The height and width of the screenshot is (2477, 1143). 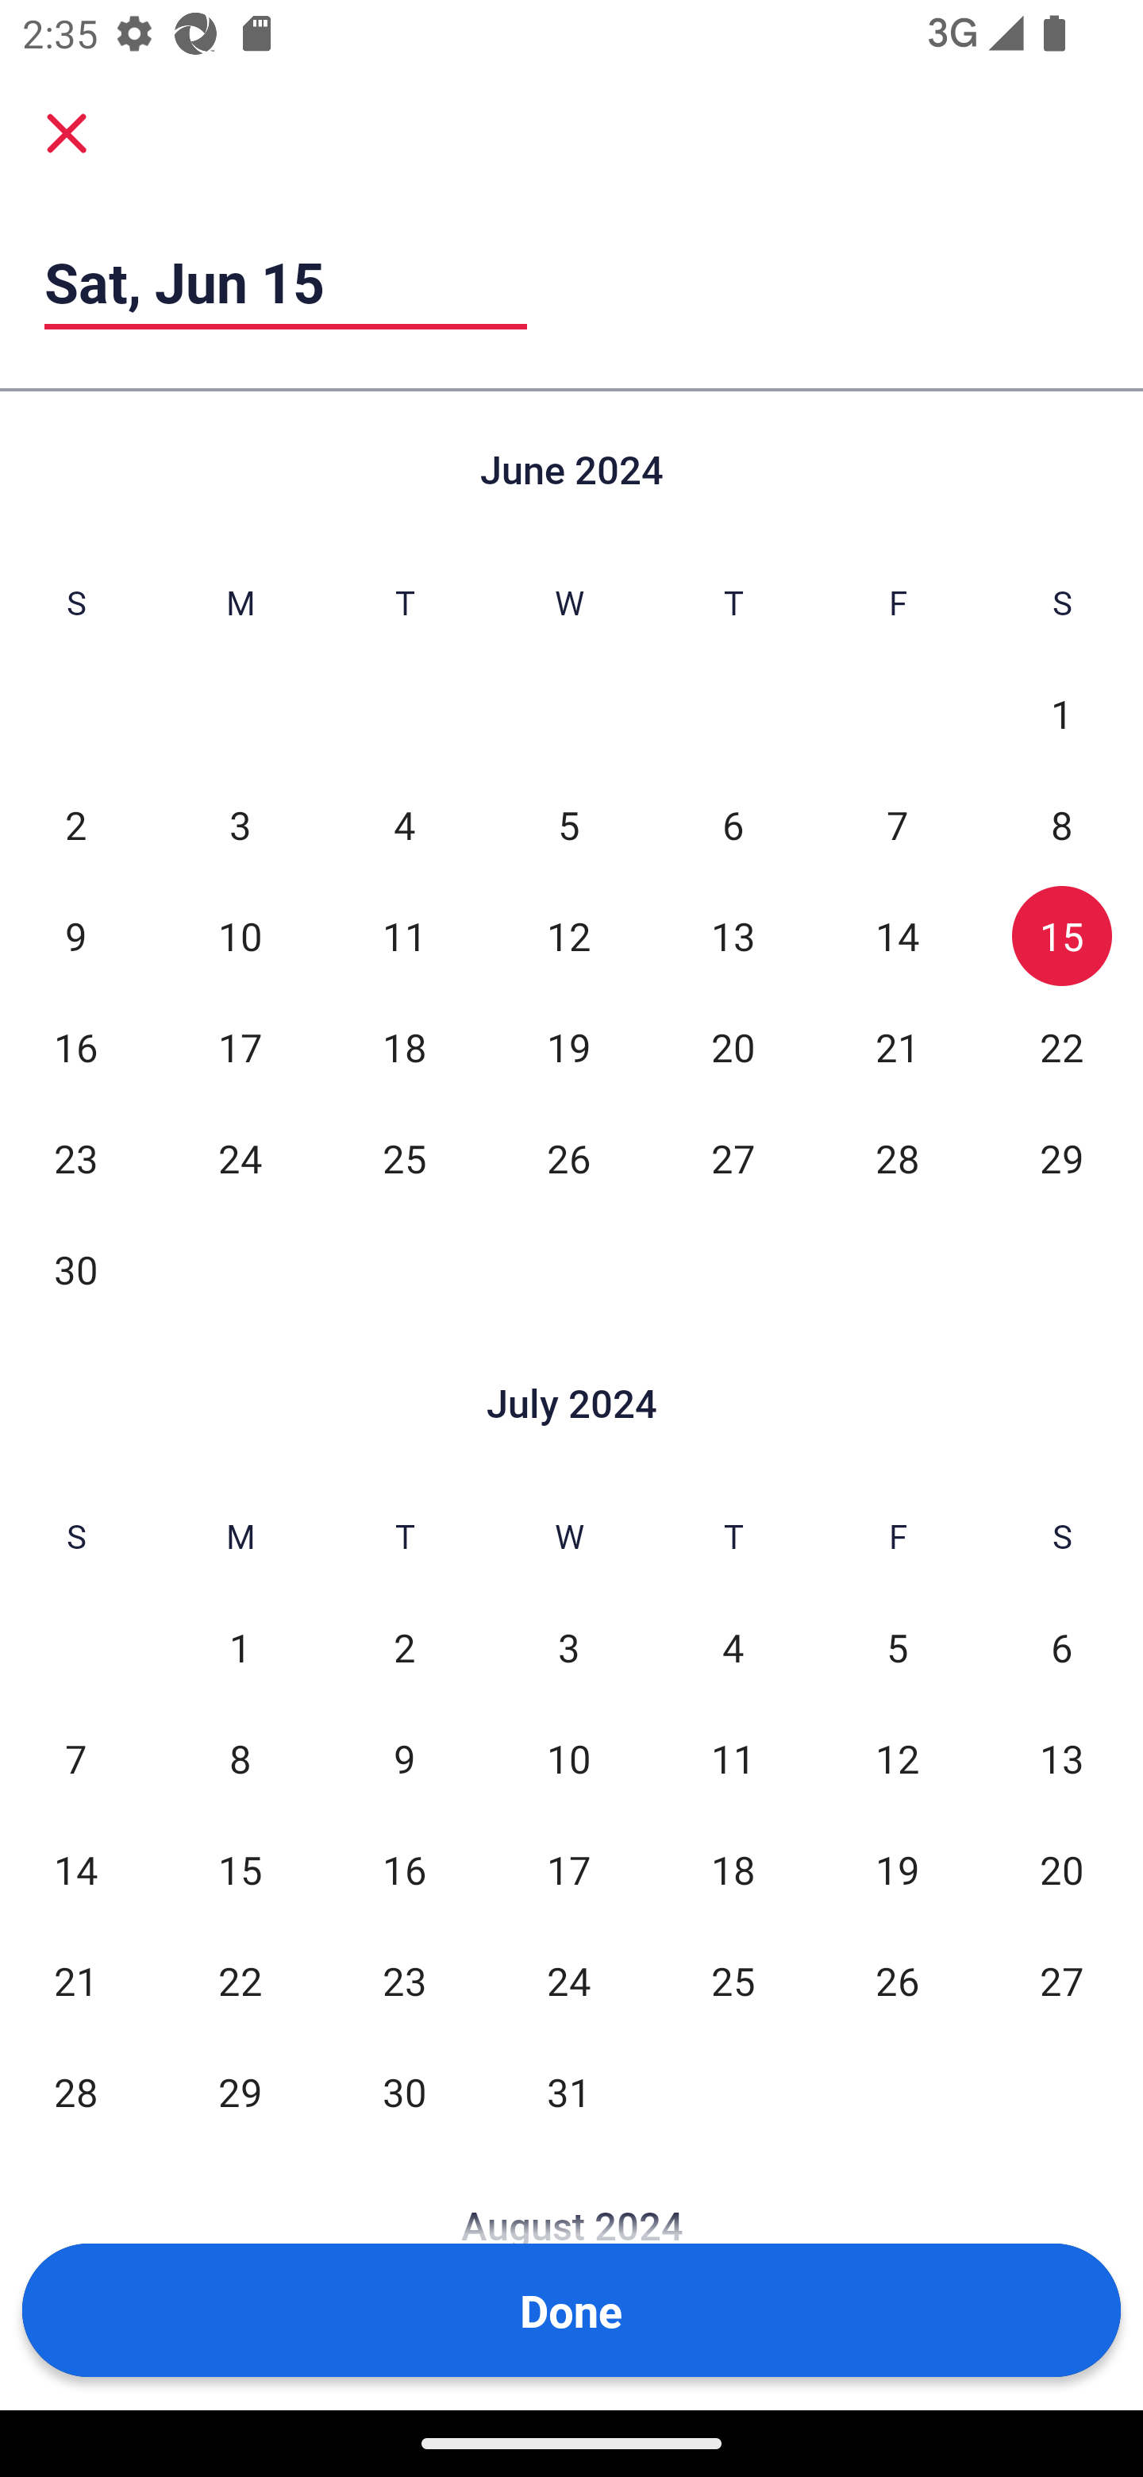 What do you see at coordinates (405, 1980) in the screenshot?
I see `23 Tue, Jul 23, Not Selected` at bounding box center [405, 1980].